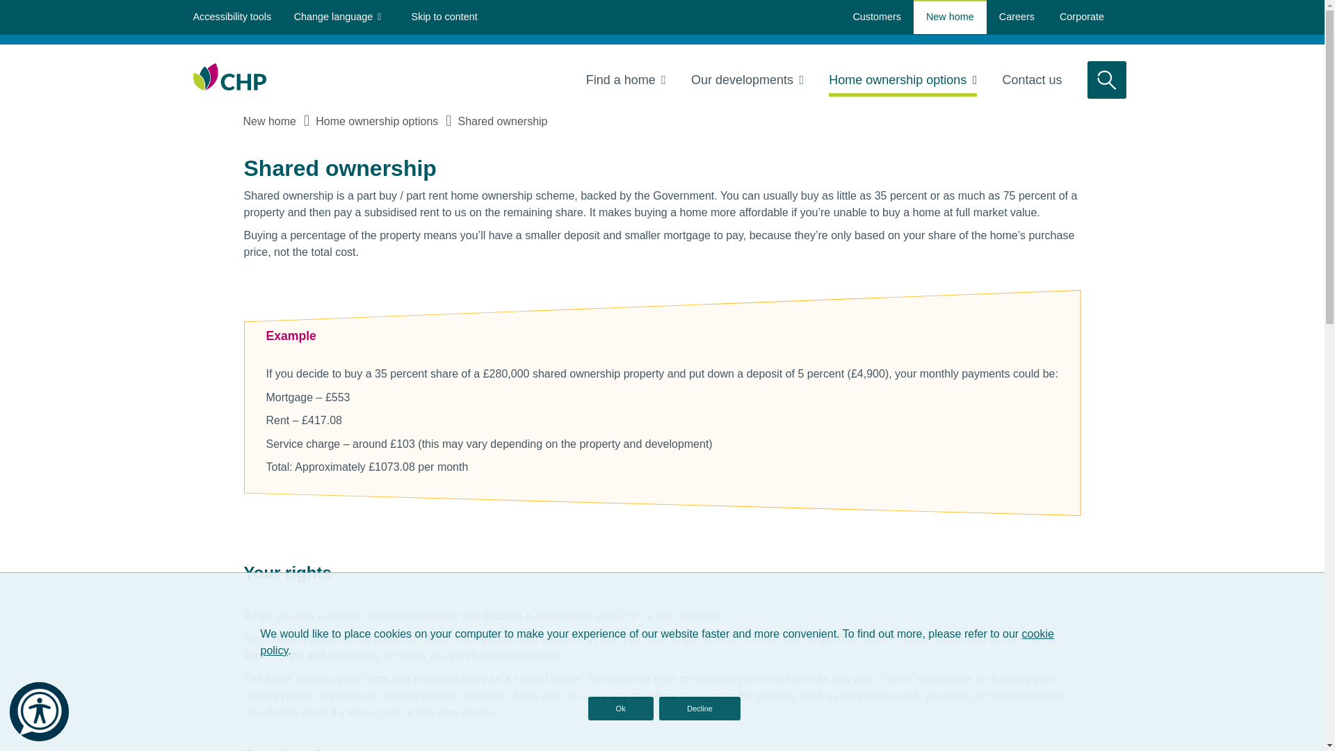  I want to click on Accessibility tools, so click(232, 17).